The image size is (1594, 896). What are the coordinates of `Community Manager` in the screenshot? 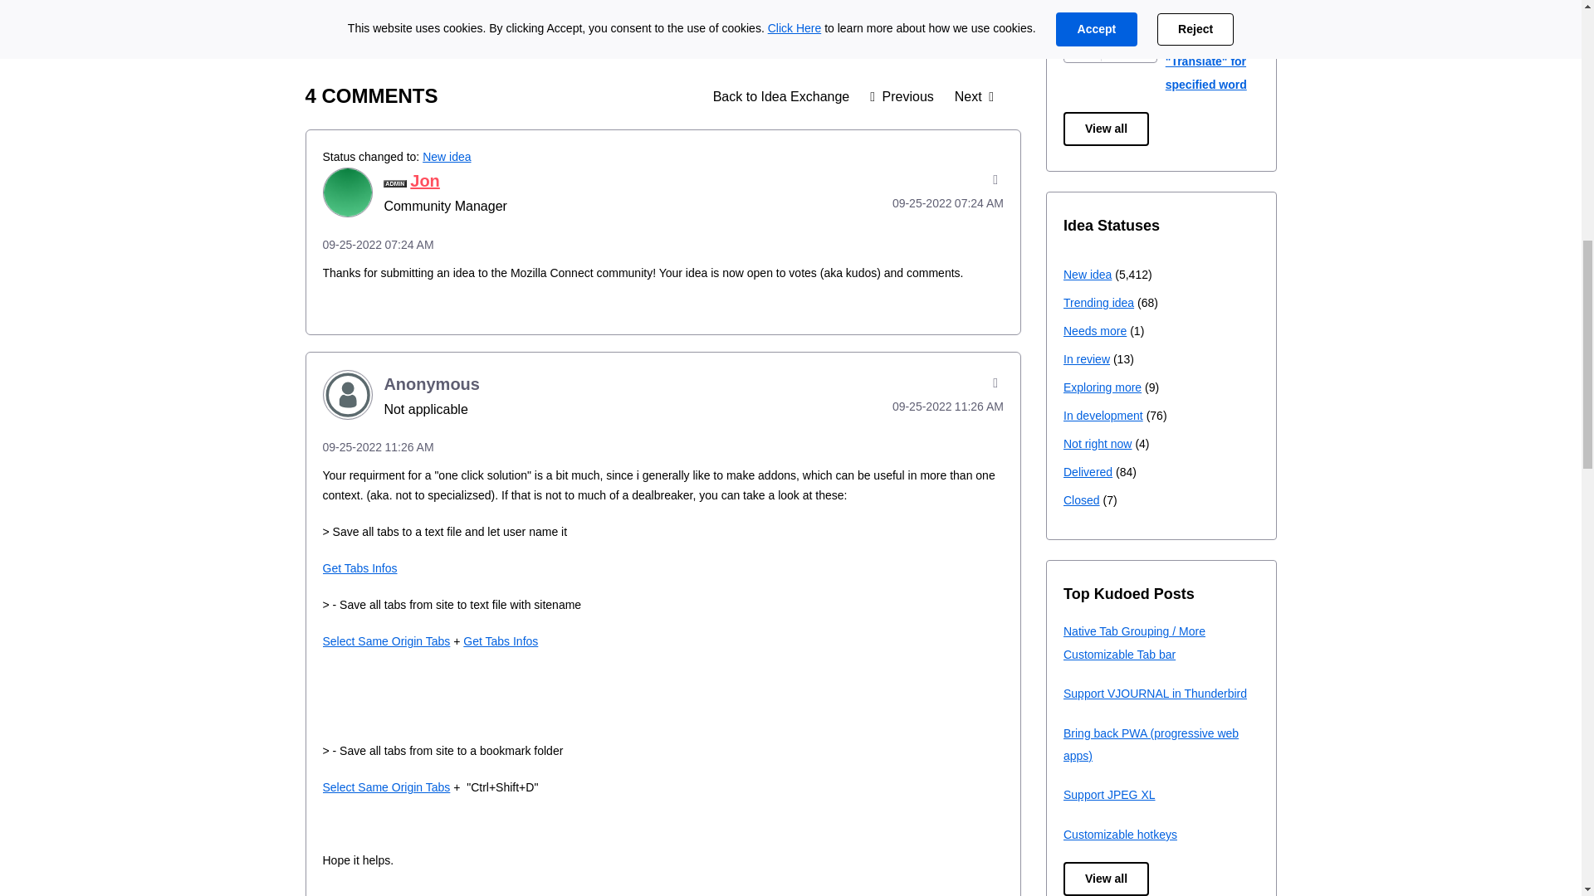 It's located at (395, 183).